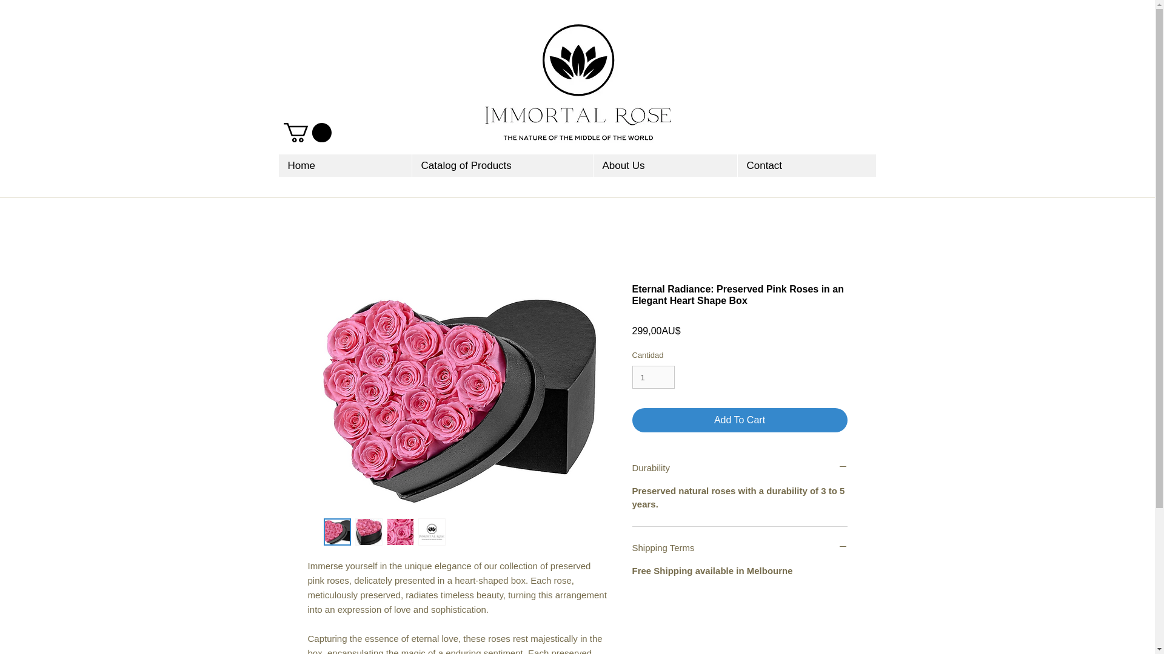 The image size is (1164, 654). What do you see at coordinates (740, 547) in the screenshot?
I see `Shipping Terms` at bounding box center [740, 547].